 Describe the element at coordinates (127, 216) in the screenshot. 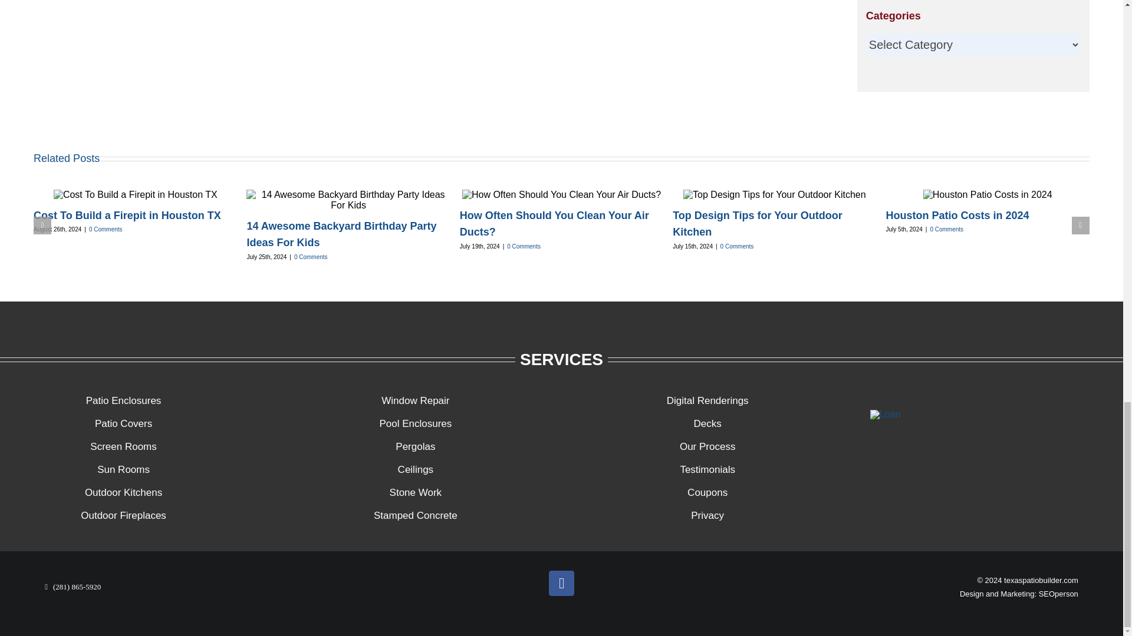

I see `Cost To Build a Firepit in Houston TX` at that location.